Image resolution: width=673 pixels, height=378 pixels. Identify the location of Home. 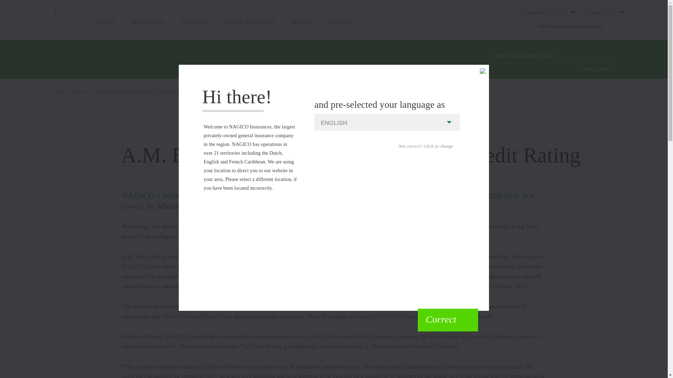
(105, 27).